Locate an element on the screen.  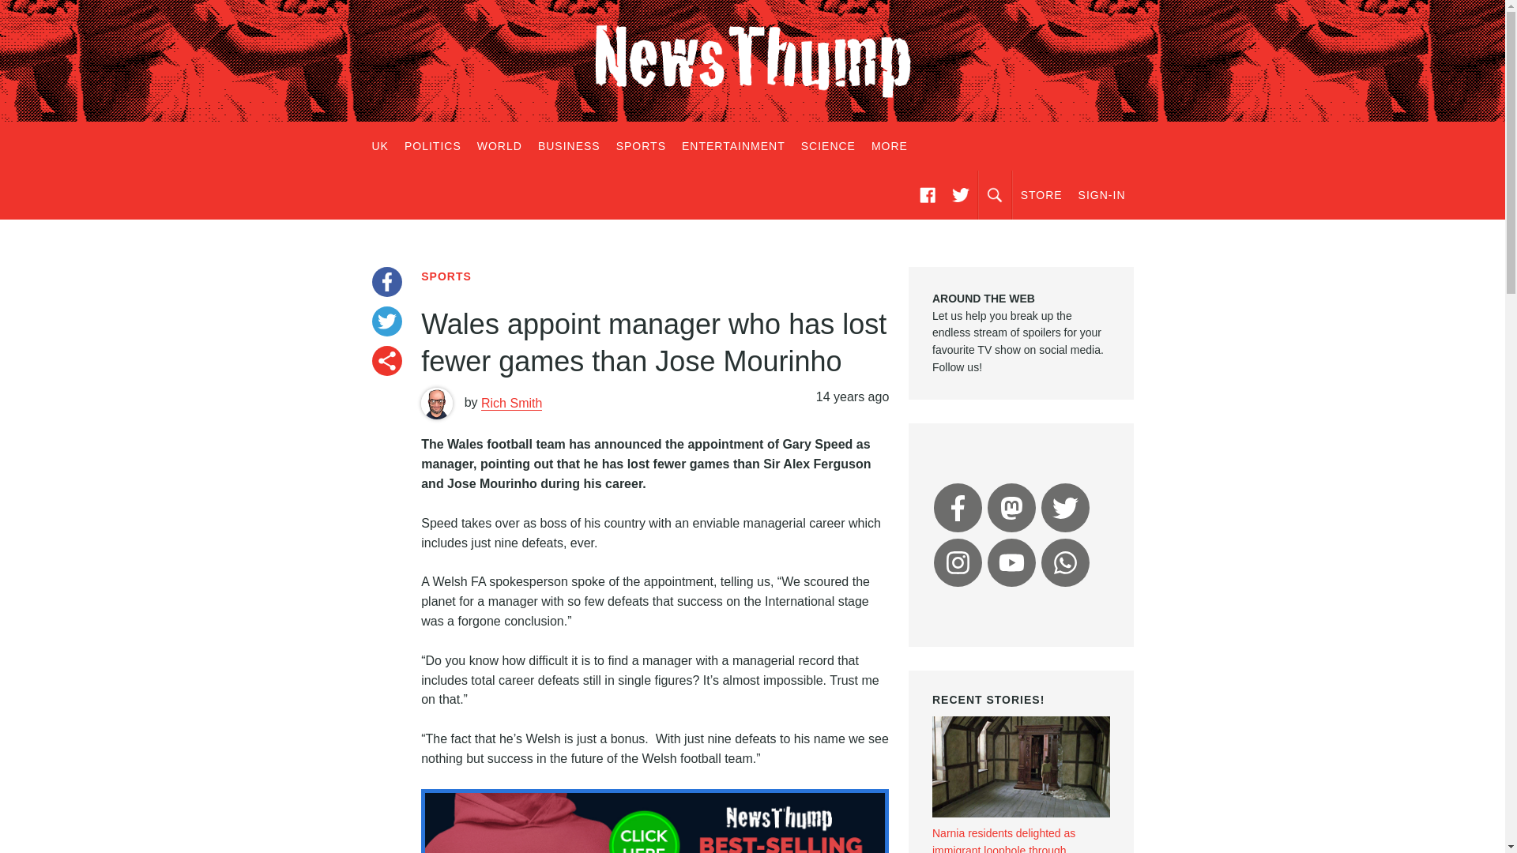
POLITICS is located at coordinates (432, 146).